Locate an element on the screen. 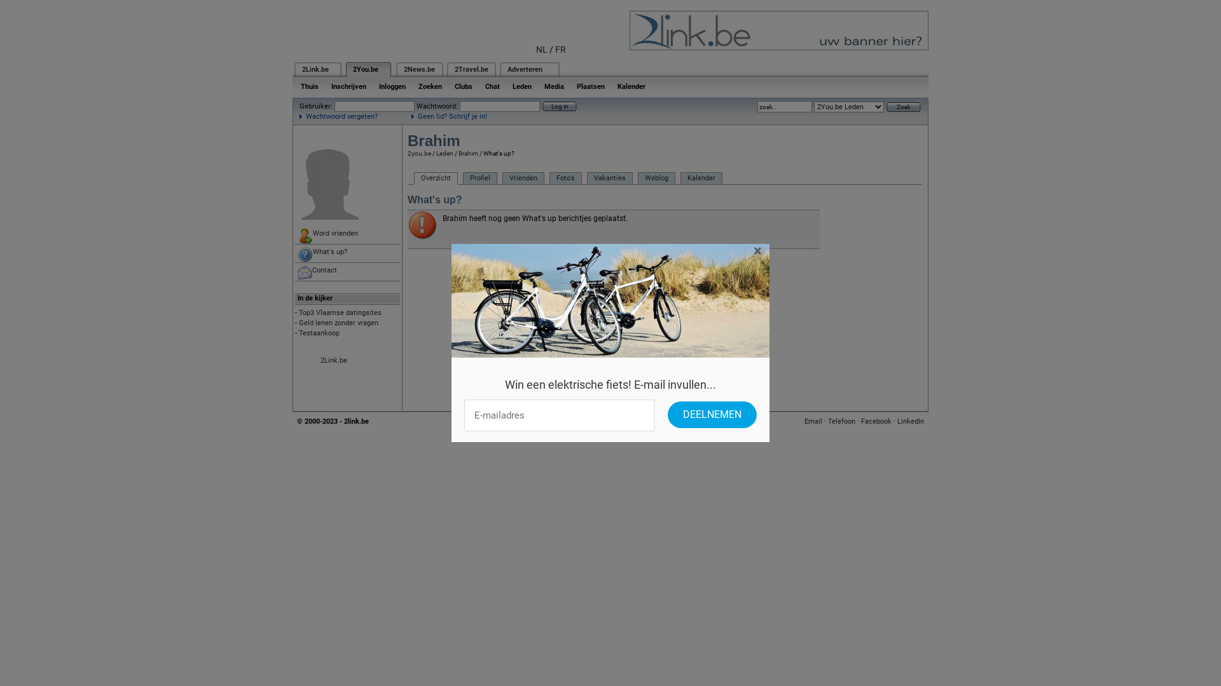  Wachtwoord vergeten? is located at coordinates (338, 117).